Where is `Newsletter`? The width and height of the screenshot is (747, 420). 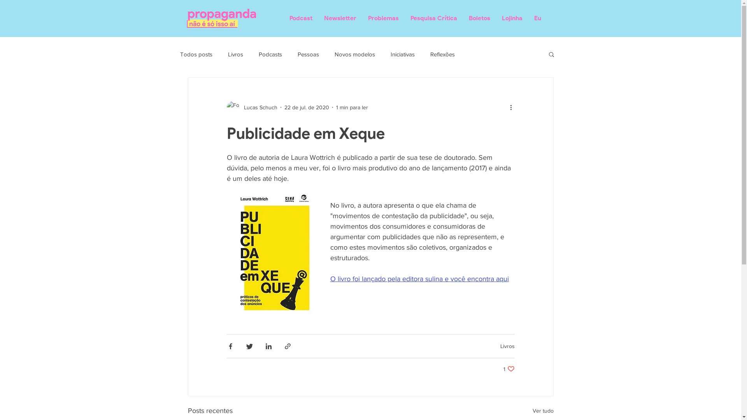 Newsletter is located at coordinates (340, 18).